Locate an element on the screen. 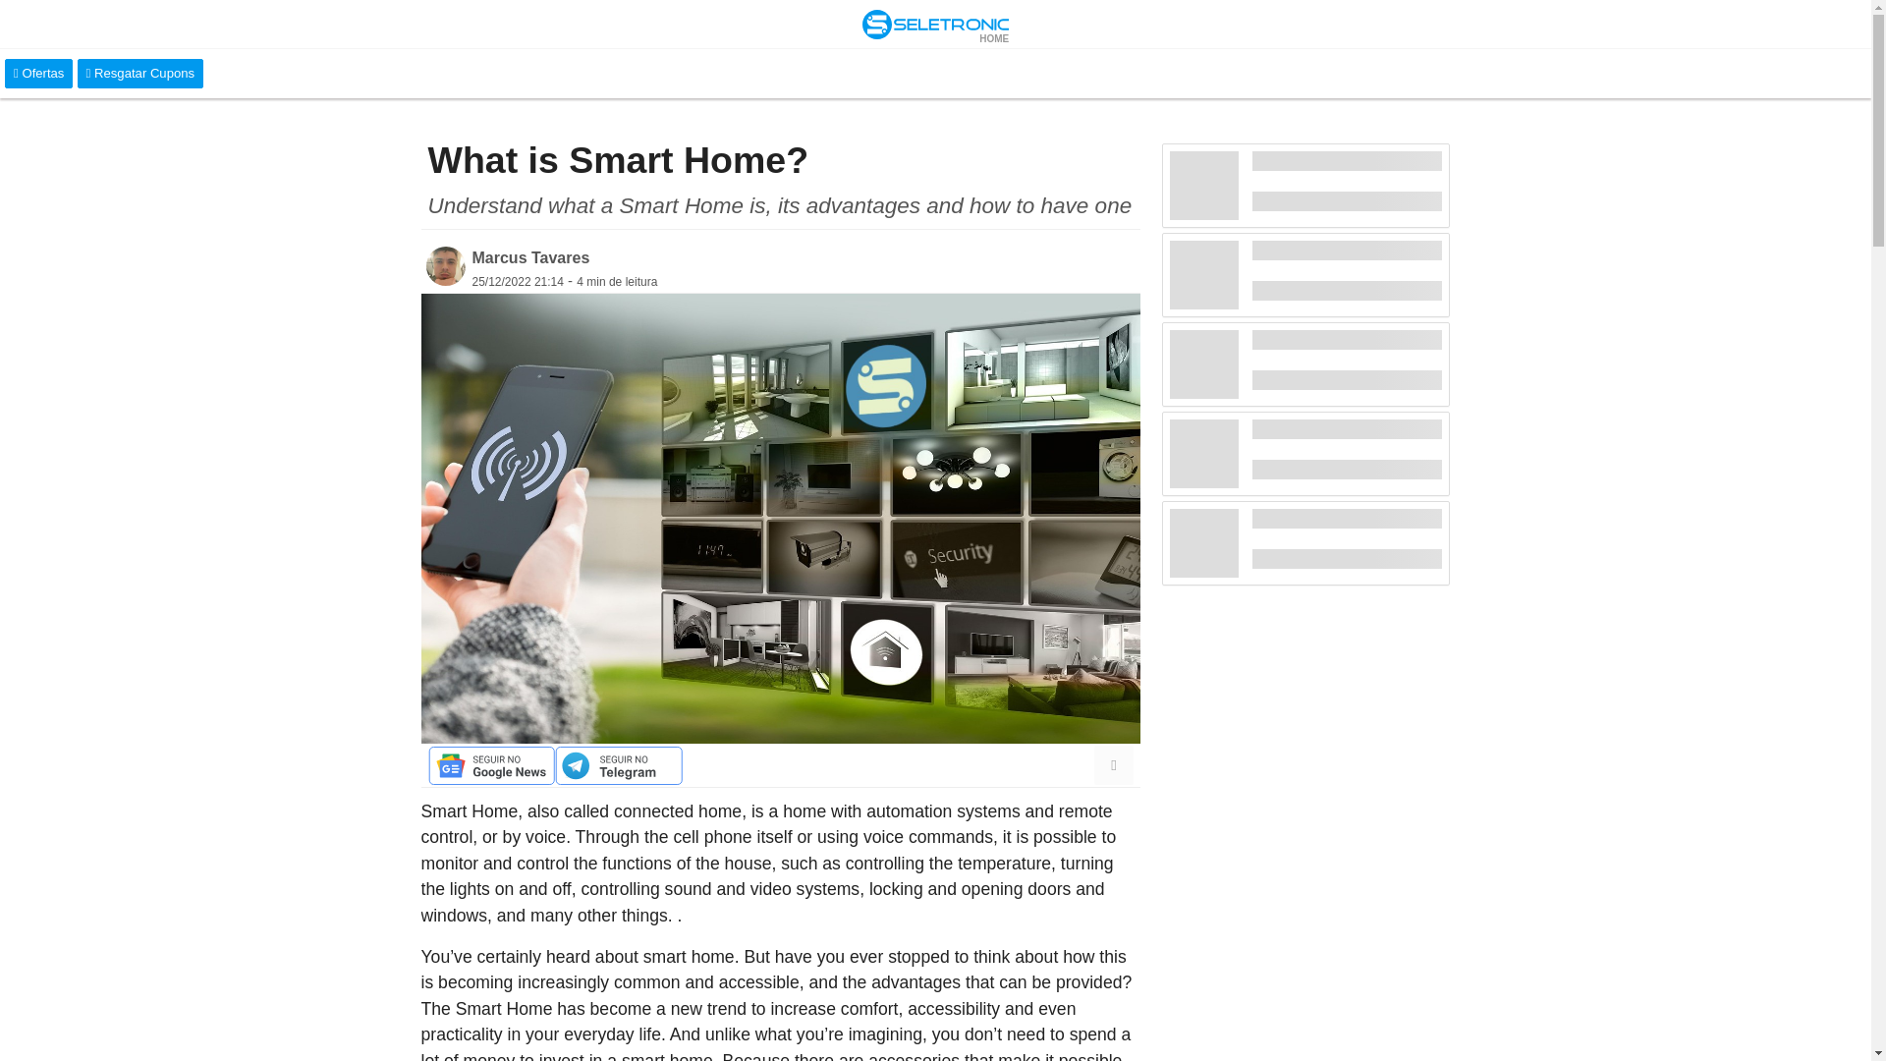 This screenshot has width=1886, height=1061. Ofertas is located at coordinates (39, 73).